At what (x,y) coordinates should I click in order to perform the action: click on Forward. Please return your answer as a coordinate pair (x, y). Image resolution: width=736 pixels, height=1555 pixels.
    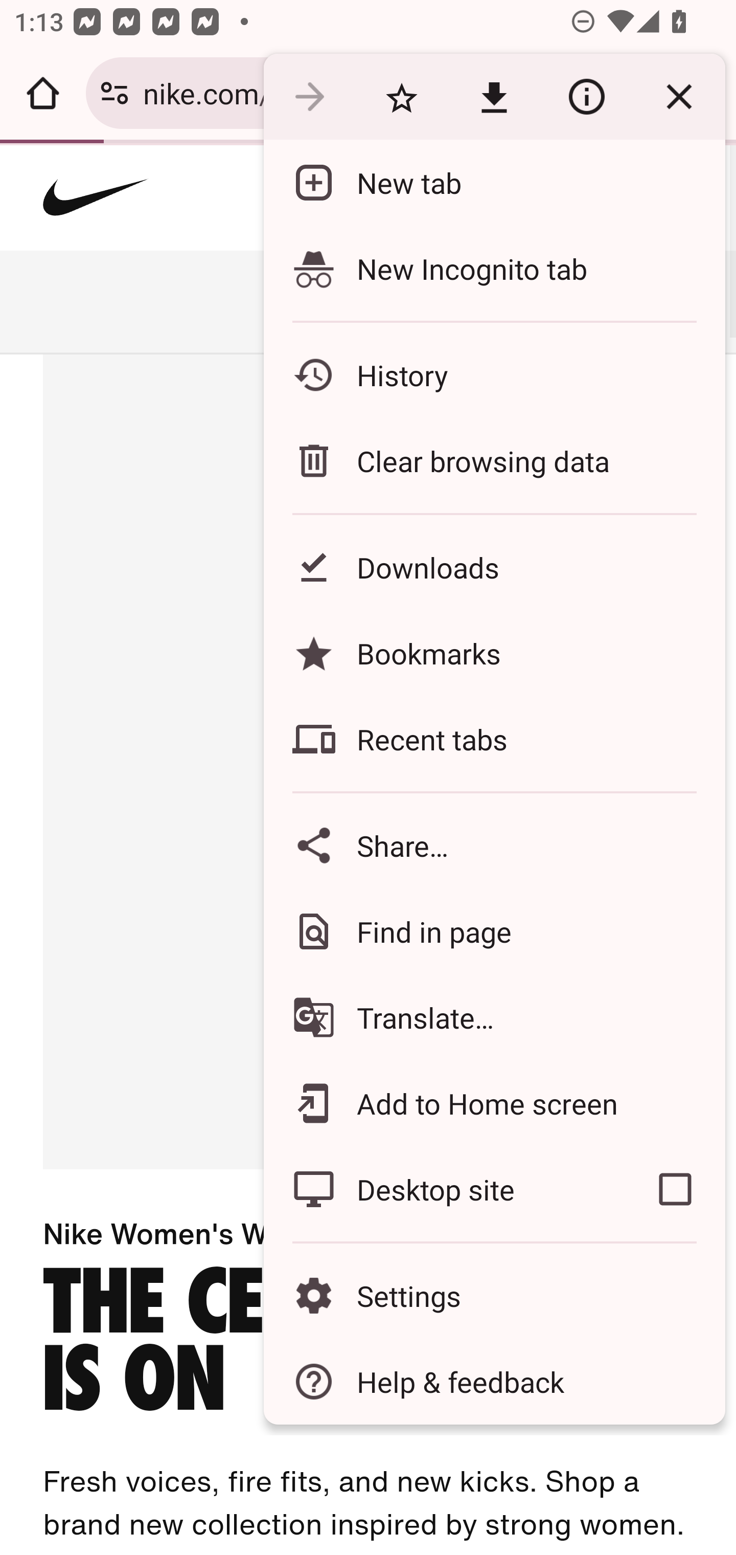
    Looking at the image, I should click on (309, 97).